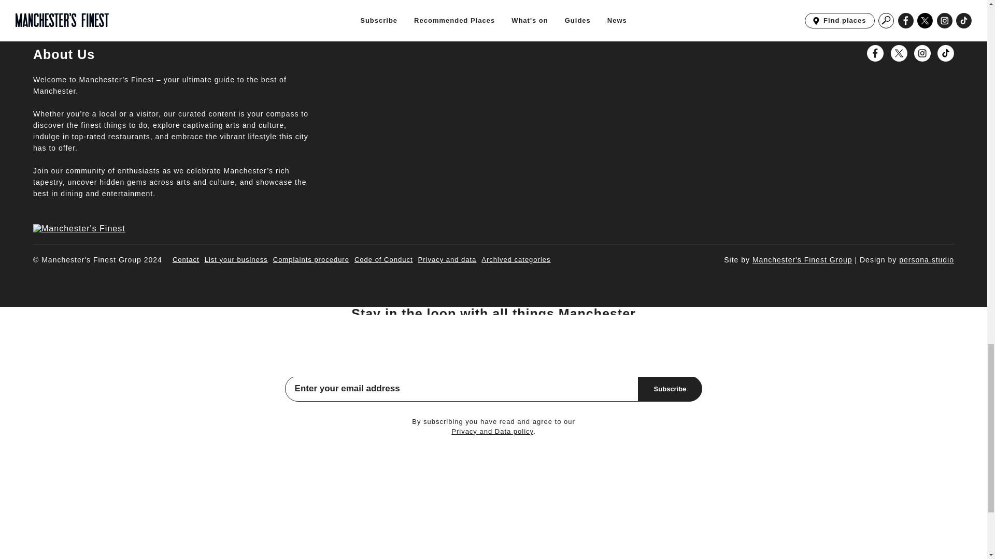 The image size is (995, 559). I want to click on Go to Manchester's Finest Facebook page, so click(875, 53).